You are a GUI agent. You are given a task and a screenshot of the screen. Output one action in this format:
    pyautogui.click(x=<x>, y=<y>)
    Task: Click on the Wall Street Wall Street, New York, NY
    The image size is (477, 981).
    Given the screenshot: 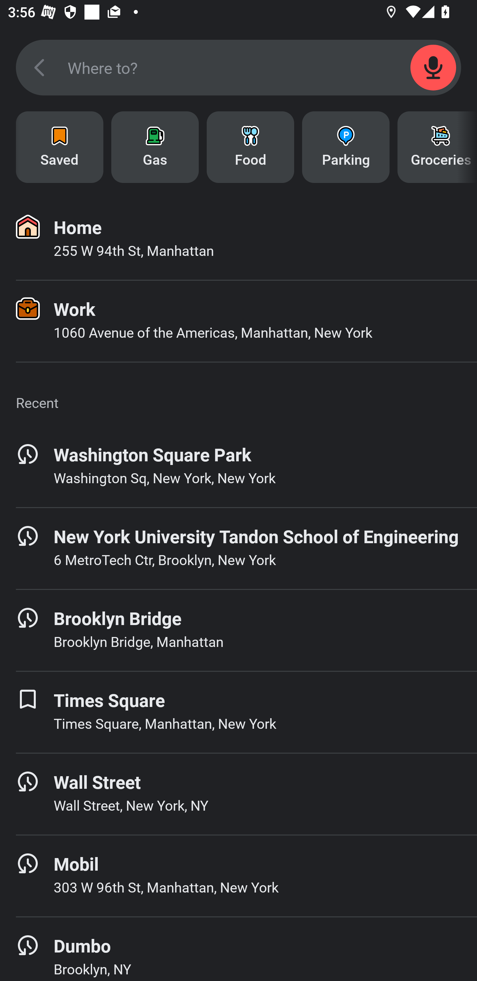 What is the action you would take?
    pyautogui.click(x=238, y=794)
    